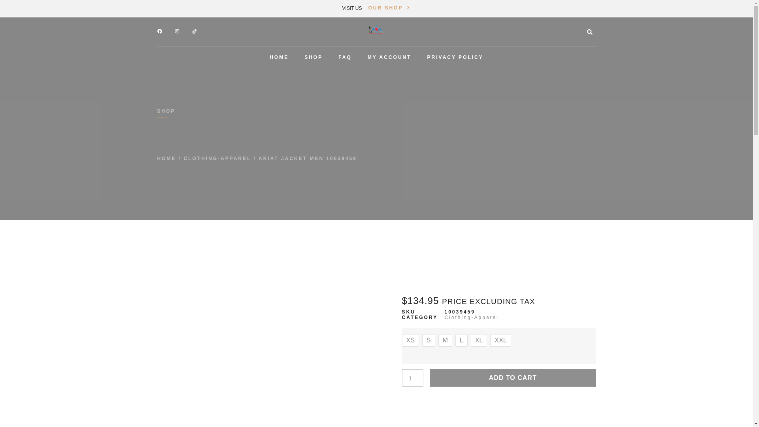  Describe the element at coordinates (412, 378) in the screenshot. I see `1` at that location.